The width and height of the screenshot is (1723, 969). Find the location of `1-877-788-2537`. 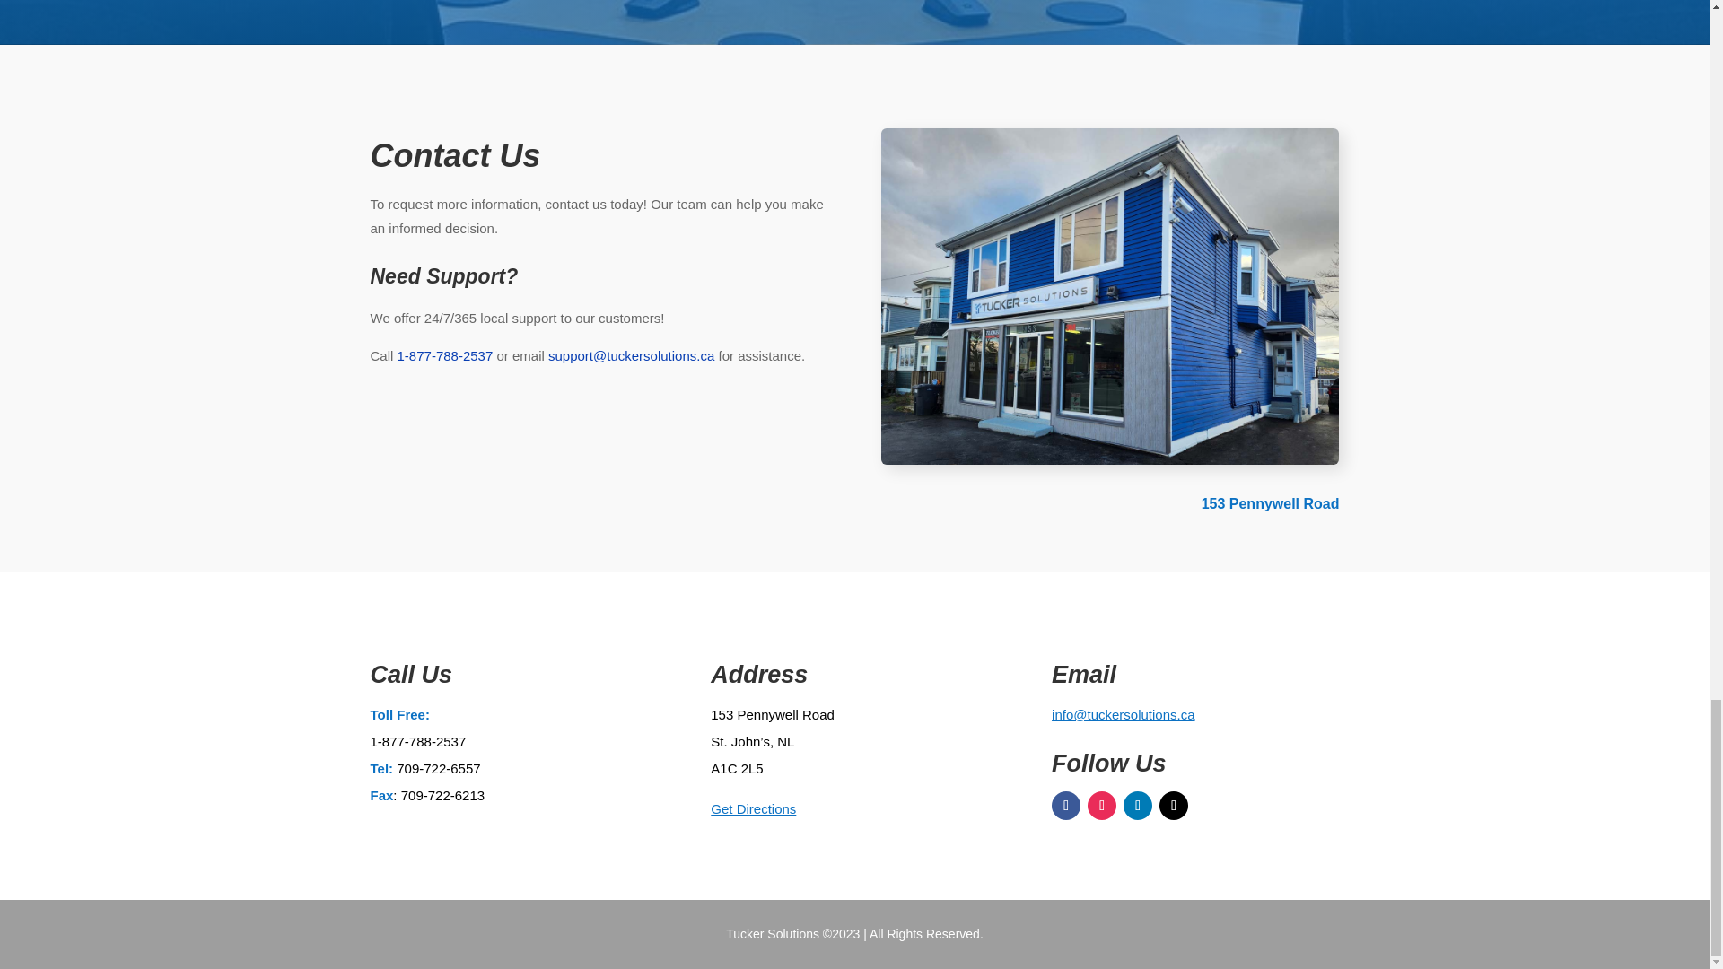

1-877-788-2537 is located at coordinates (445, 355).